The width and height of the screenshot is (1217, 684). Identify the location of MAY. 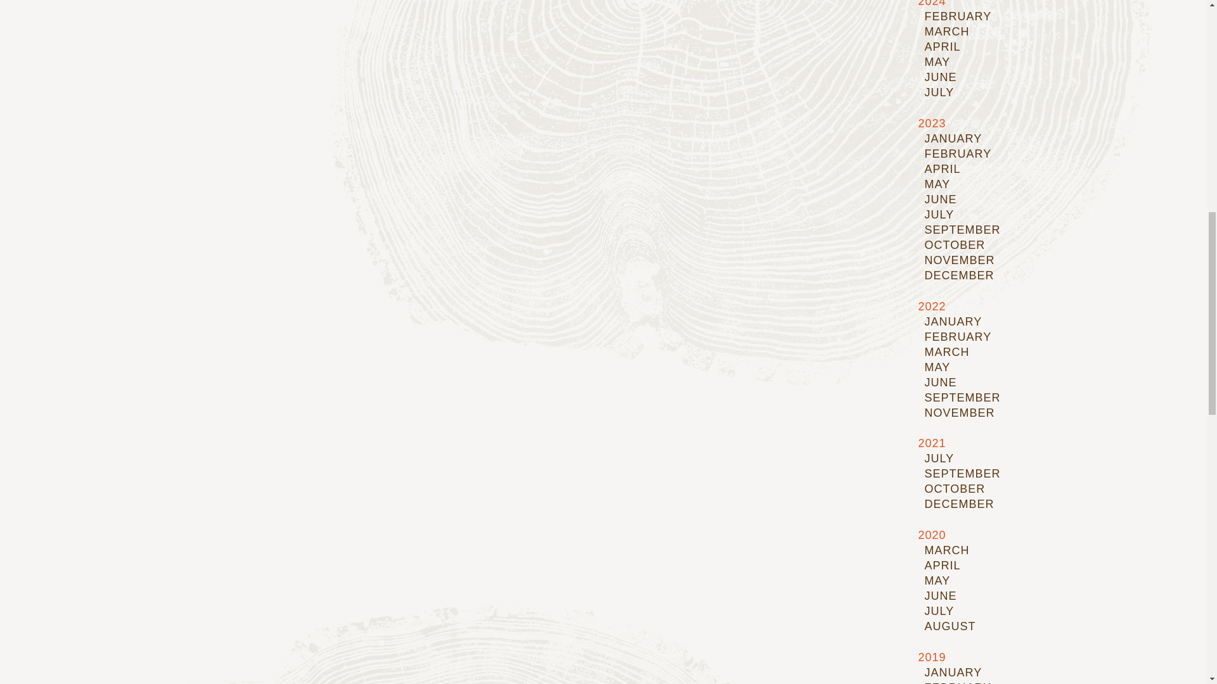
(937, 62).